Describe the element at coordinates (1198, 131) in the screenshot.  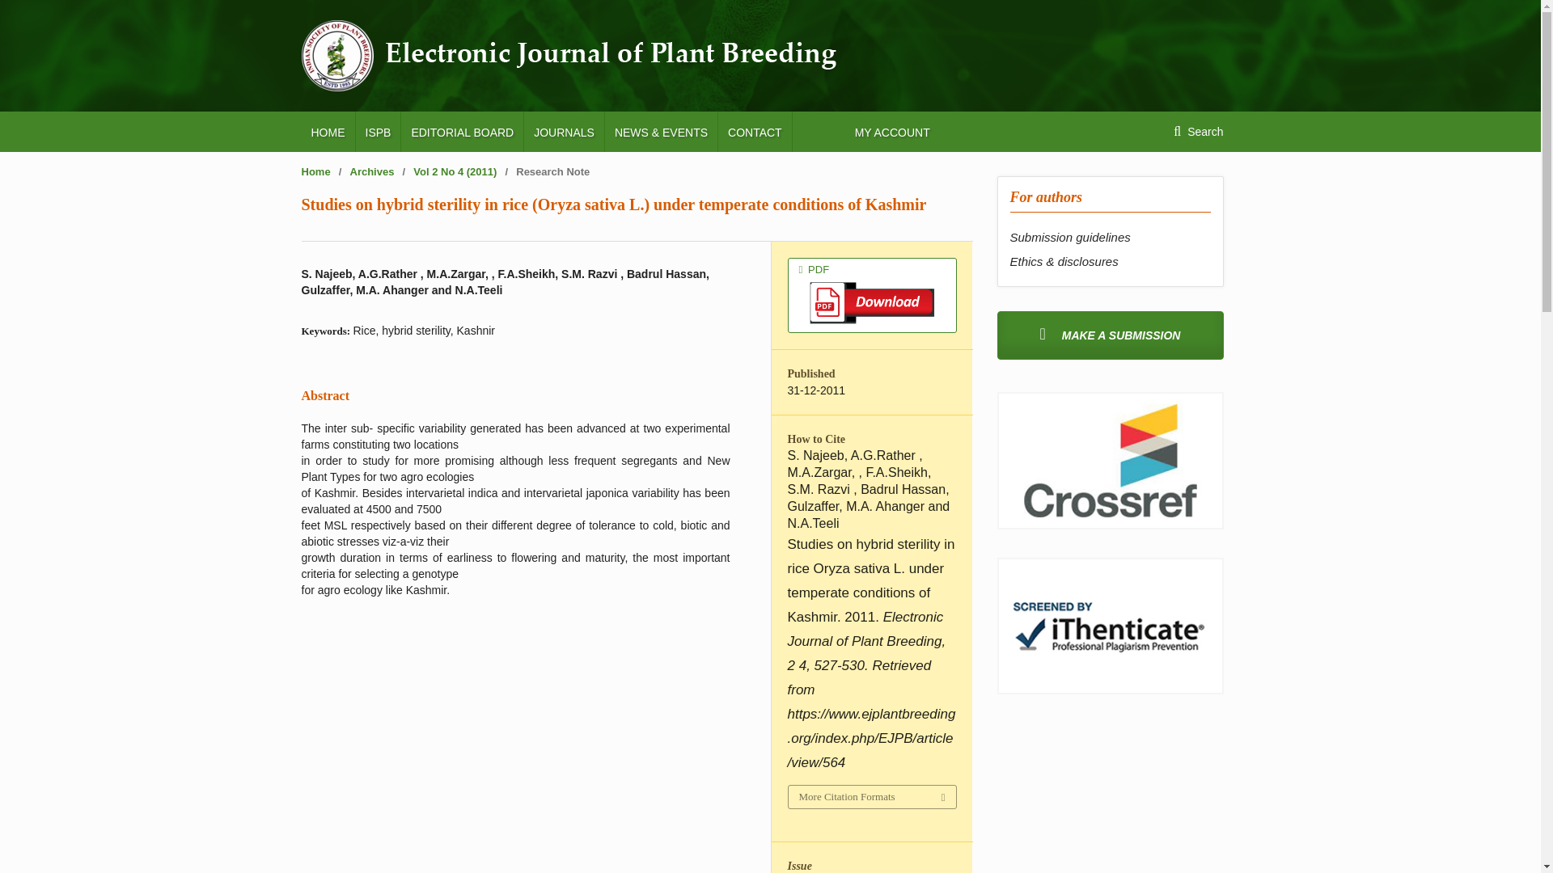
I see `Search` at that location.